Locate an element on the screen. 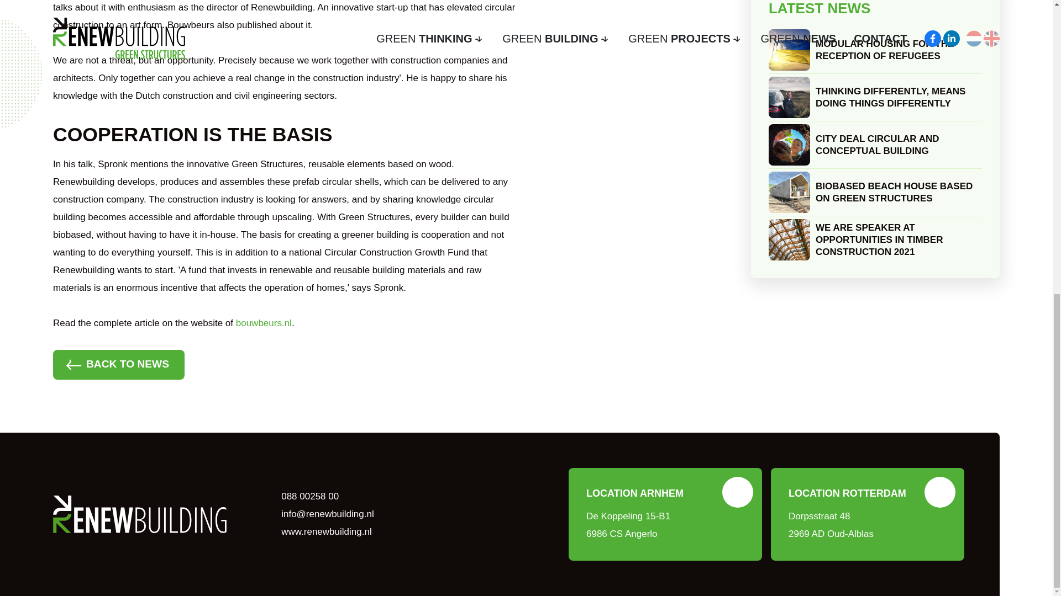  WE ARE SPEAKER AT OPPORTUNITIES IN TIMBER CONSTRUCTION 2021 is located at coordinates (875, 238).